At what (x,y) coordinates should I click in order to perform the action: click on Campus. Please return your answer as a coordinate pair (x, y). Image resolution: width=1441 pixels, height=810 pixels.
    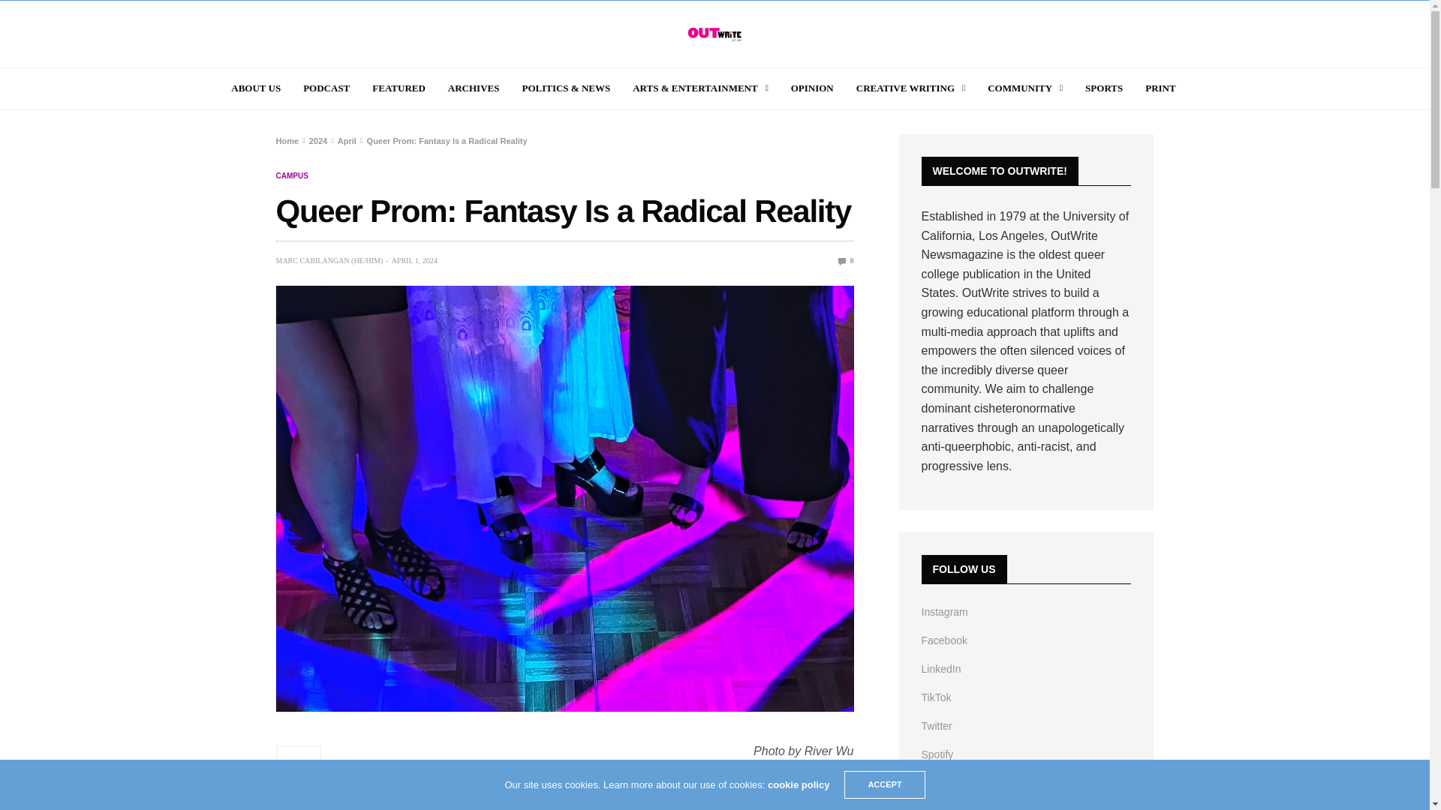
    Looking at the image, I should click on (292, 175).